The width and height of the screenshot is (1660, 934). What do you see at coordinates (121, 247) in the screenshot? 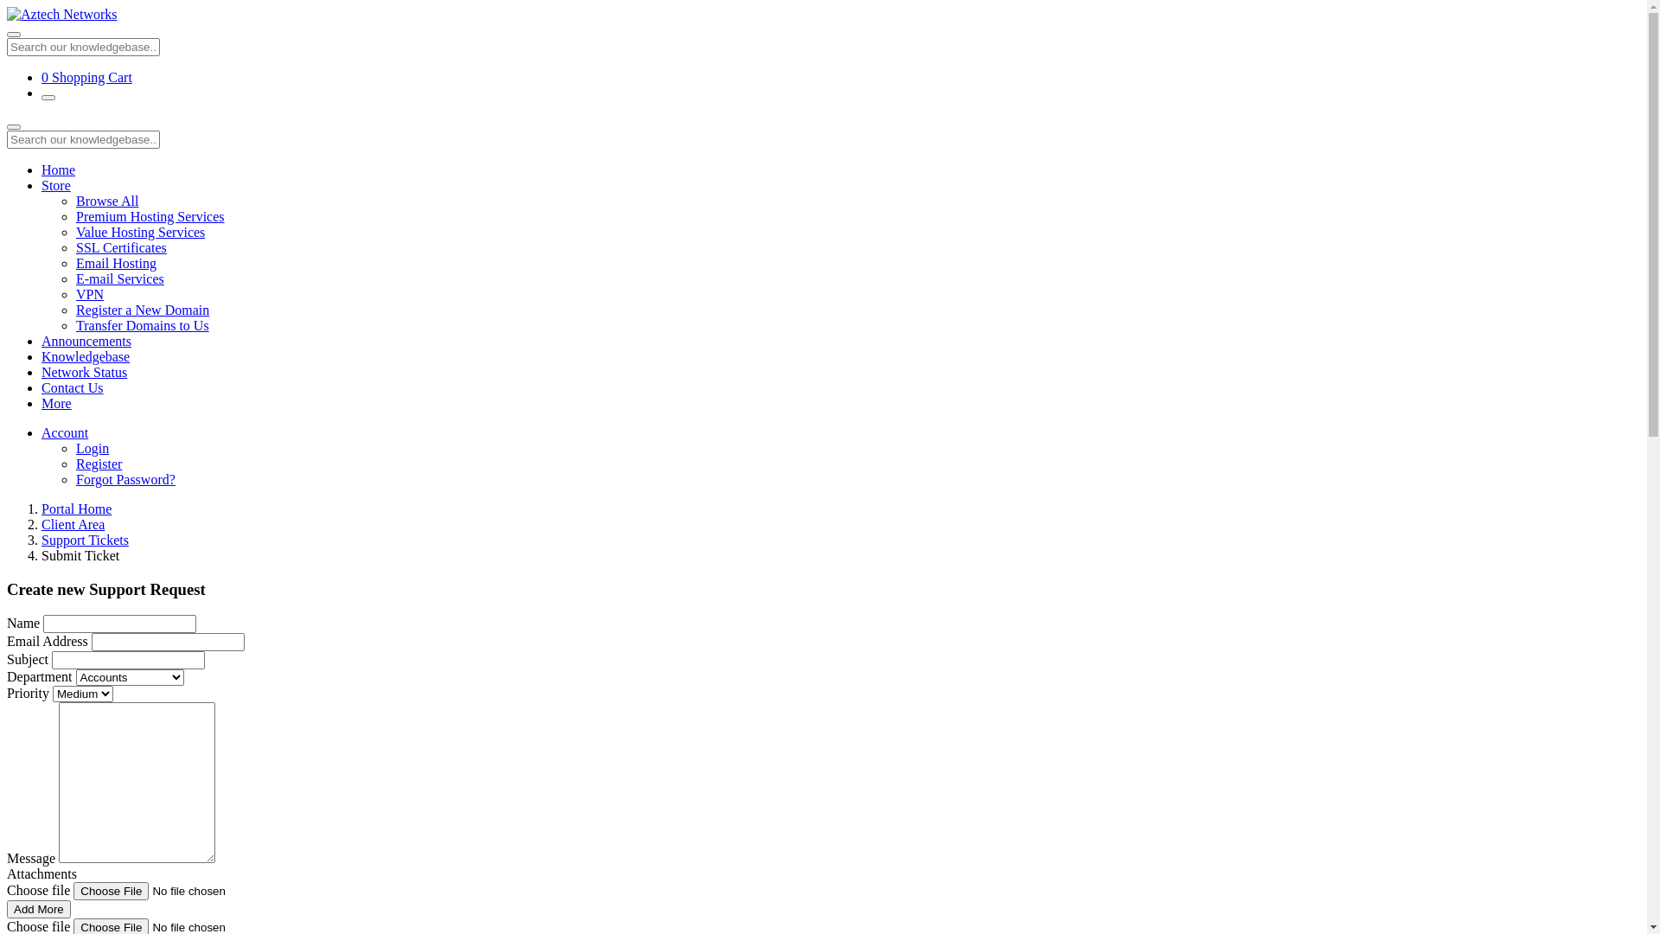
I see `SSL Certificates` at bounding box center [121, 247].